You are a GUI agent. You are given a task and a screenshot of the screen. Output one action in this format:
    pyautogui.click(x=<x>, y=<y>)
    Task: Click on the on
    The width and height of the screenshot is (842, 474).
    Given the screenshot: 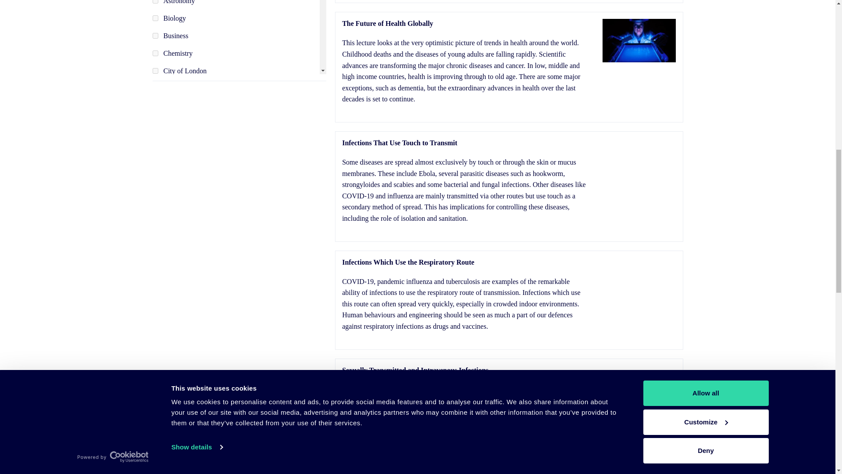 What is the action you would take?
    pyautogui.click(x=155, y=35)
    